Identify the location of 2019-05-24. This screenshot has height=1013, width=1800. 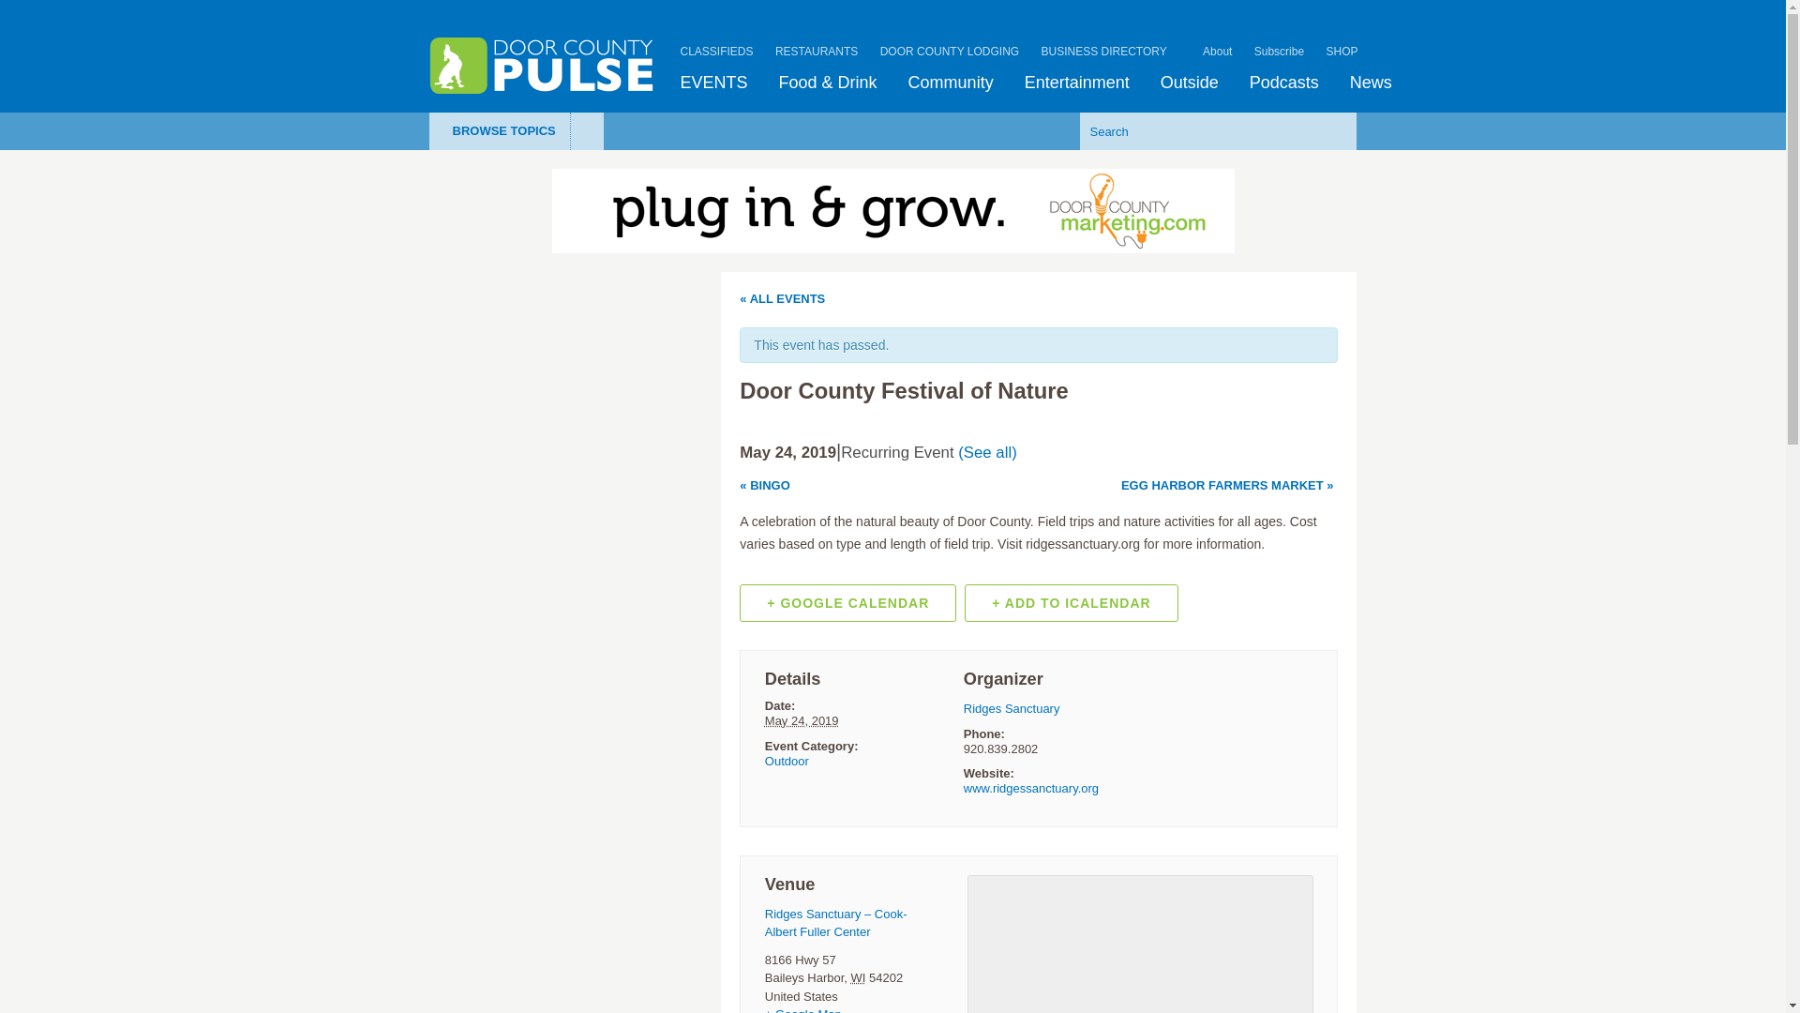
(802, 720).